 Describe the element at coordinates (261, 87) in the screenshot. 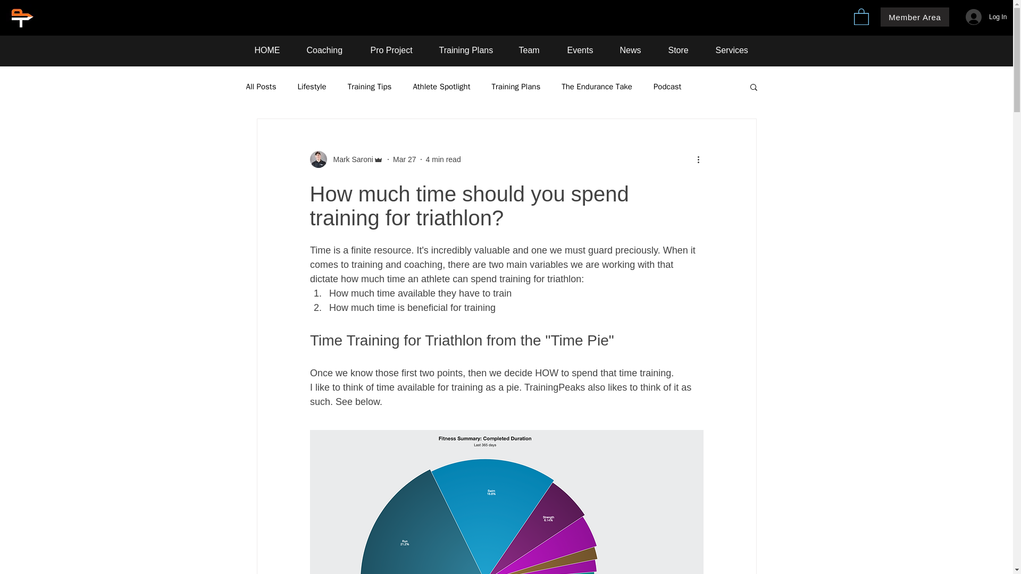

I see `All Posts` at that location.